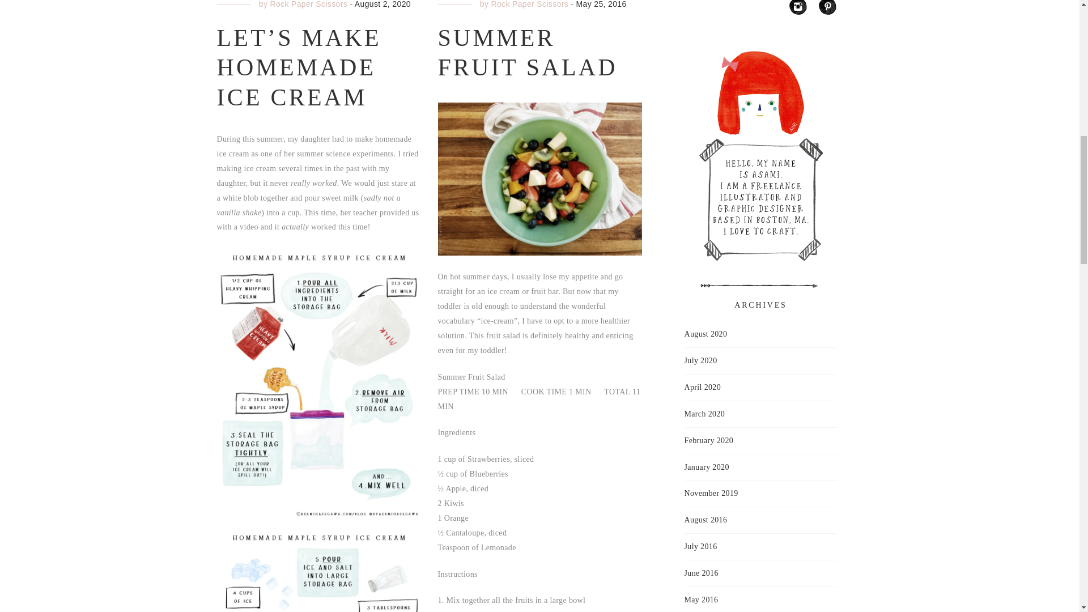 Image resolution: width=1088 pixels, height=612 pixels. I want to click on July 2016, so click(700, 546).